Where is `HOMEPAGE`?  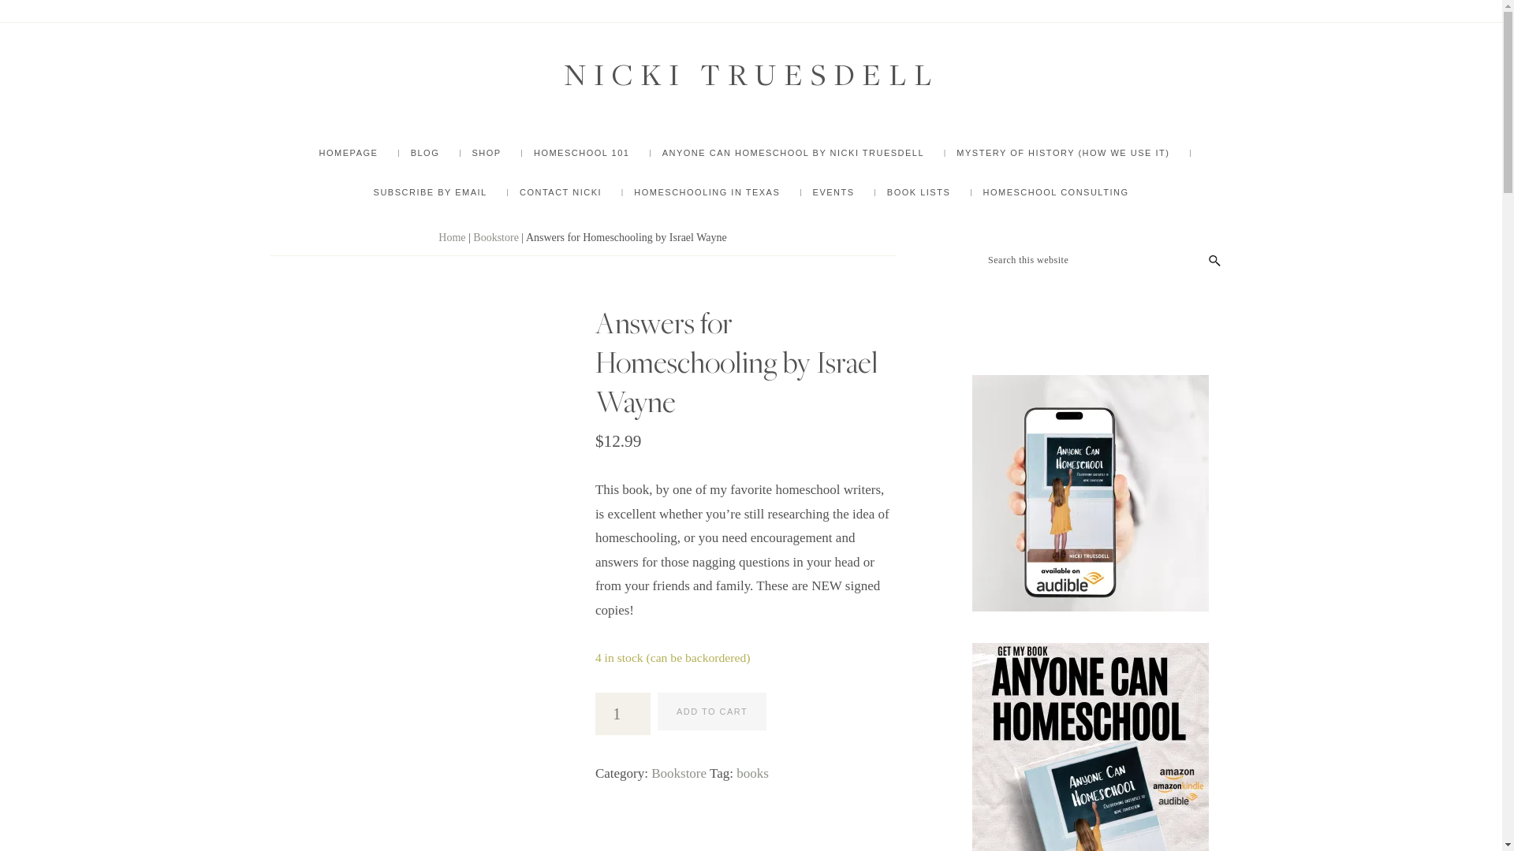
HOMEPAGE is located at coordinates (349, 153).